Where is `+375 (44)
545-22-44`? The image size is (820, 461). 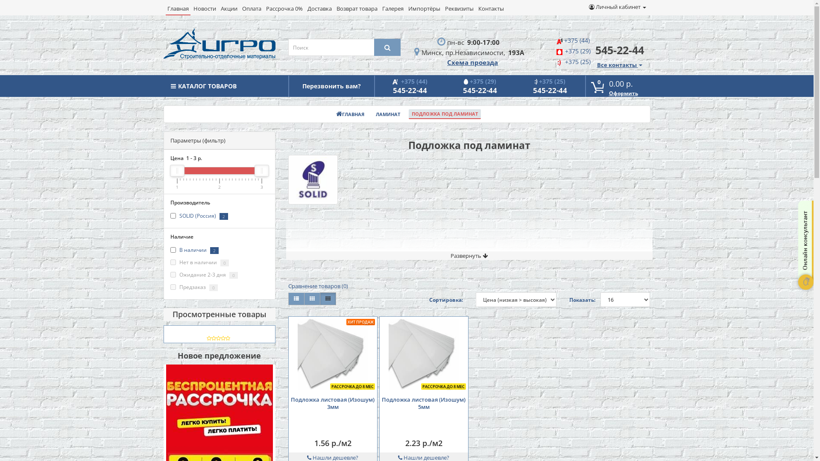
+375 (44)
545-22-44 is located at coordinates (410, 86).